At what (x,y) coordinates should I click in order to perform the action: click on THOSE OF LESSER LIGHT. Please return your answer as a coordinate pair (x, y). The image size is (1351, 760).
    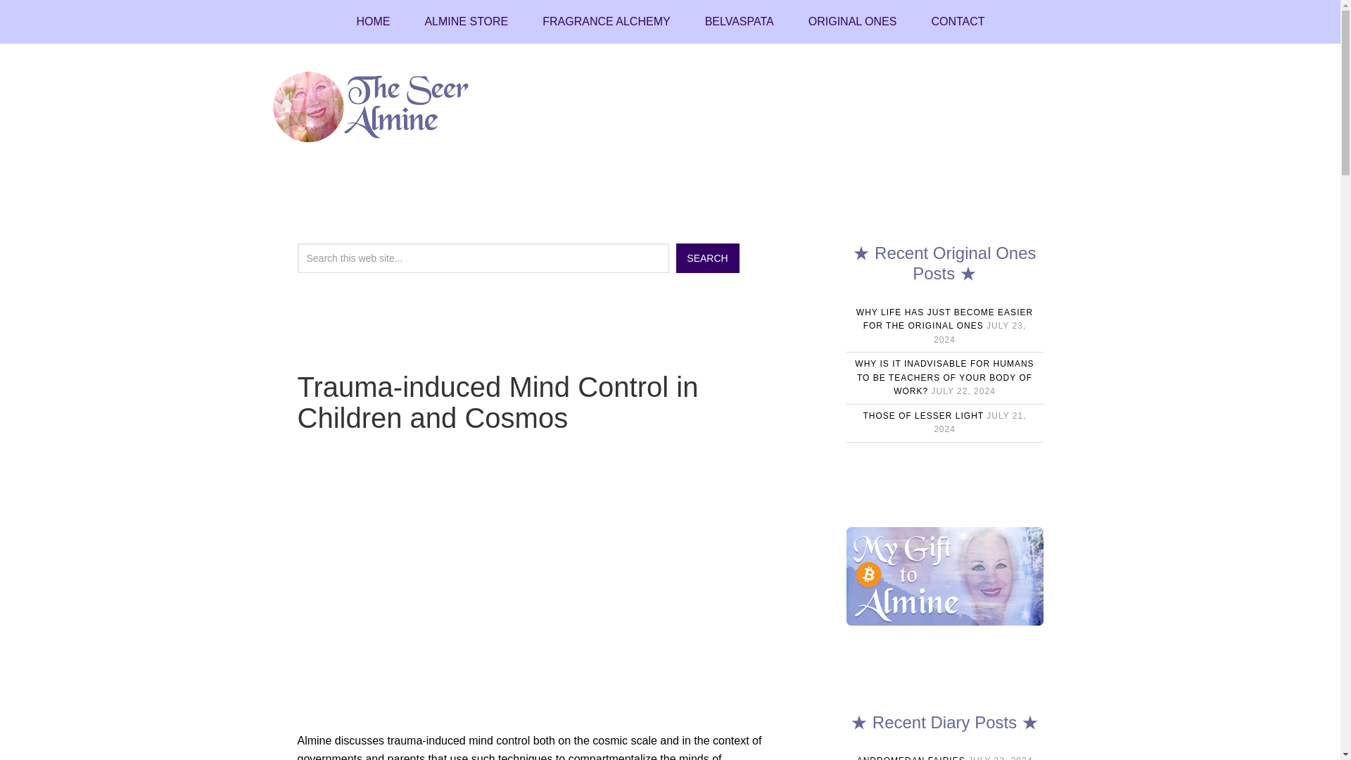
    Looking at the image, I should click on (923, 416).